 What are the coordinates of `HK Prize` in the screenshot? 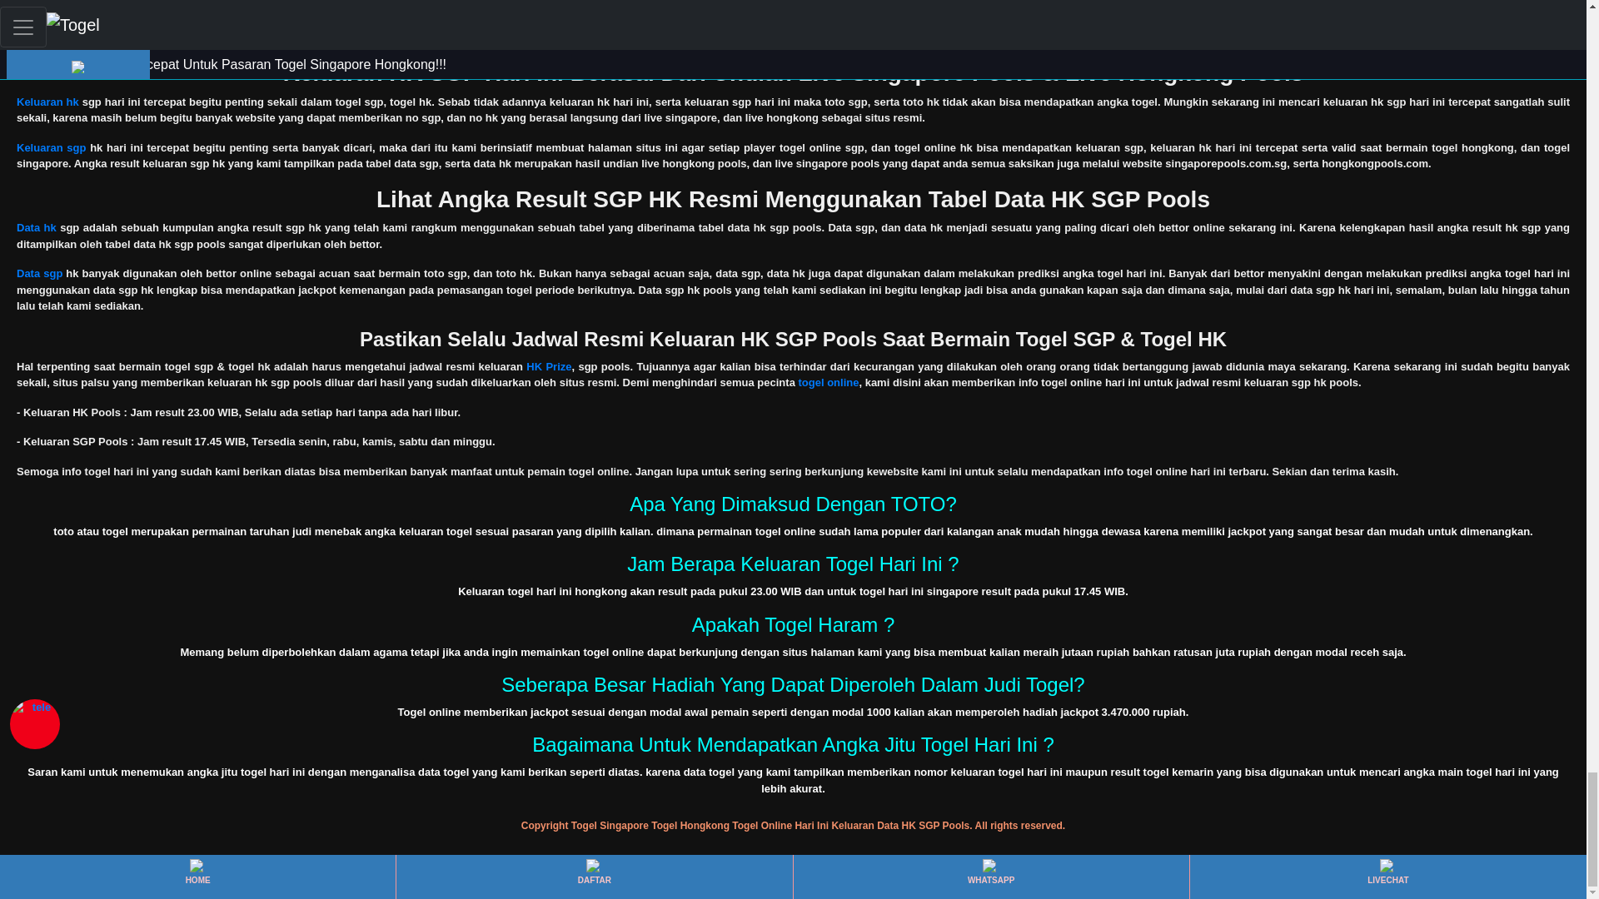 It's located at (548, 366).